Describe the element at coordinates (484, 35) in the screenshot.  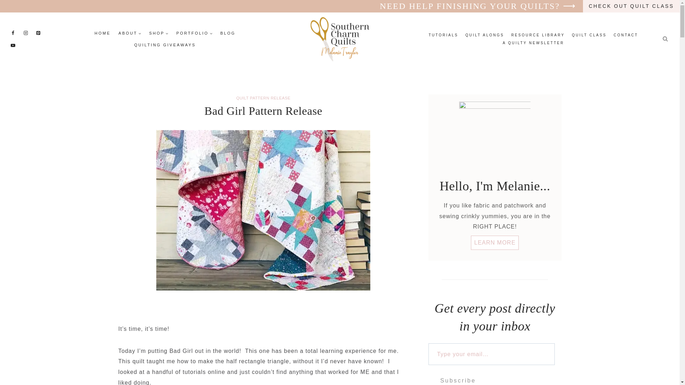
I see `QUILT ALONGS` at that location.